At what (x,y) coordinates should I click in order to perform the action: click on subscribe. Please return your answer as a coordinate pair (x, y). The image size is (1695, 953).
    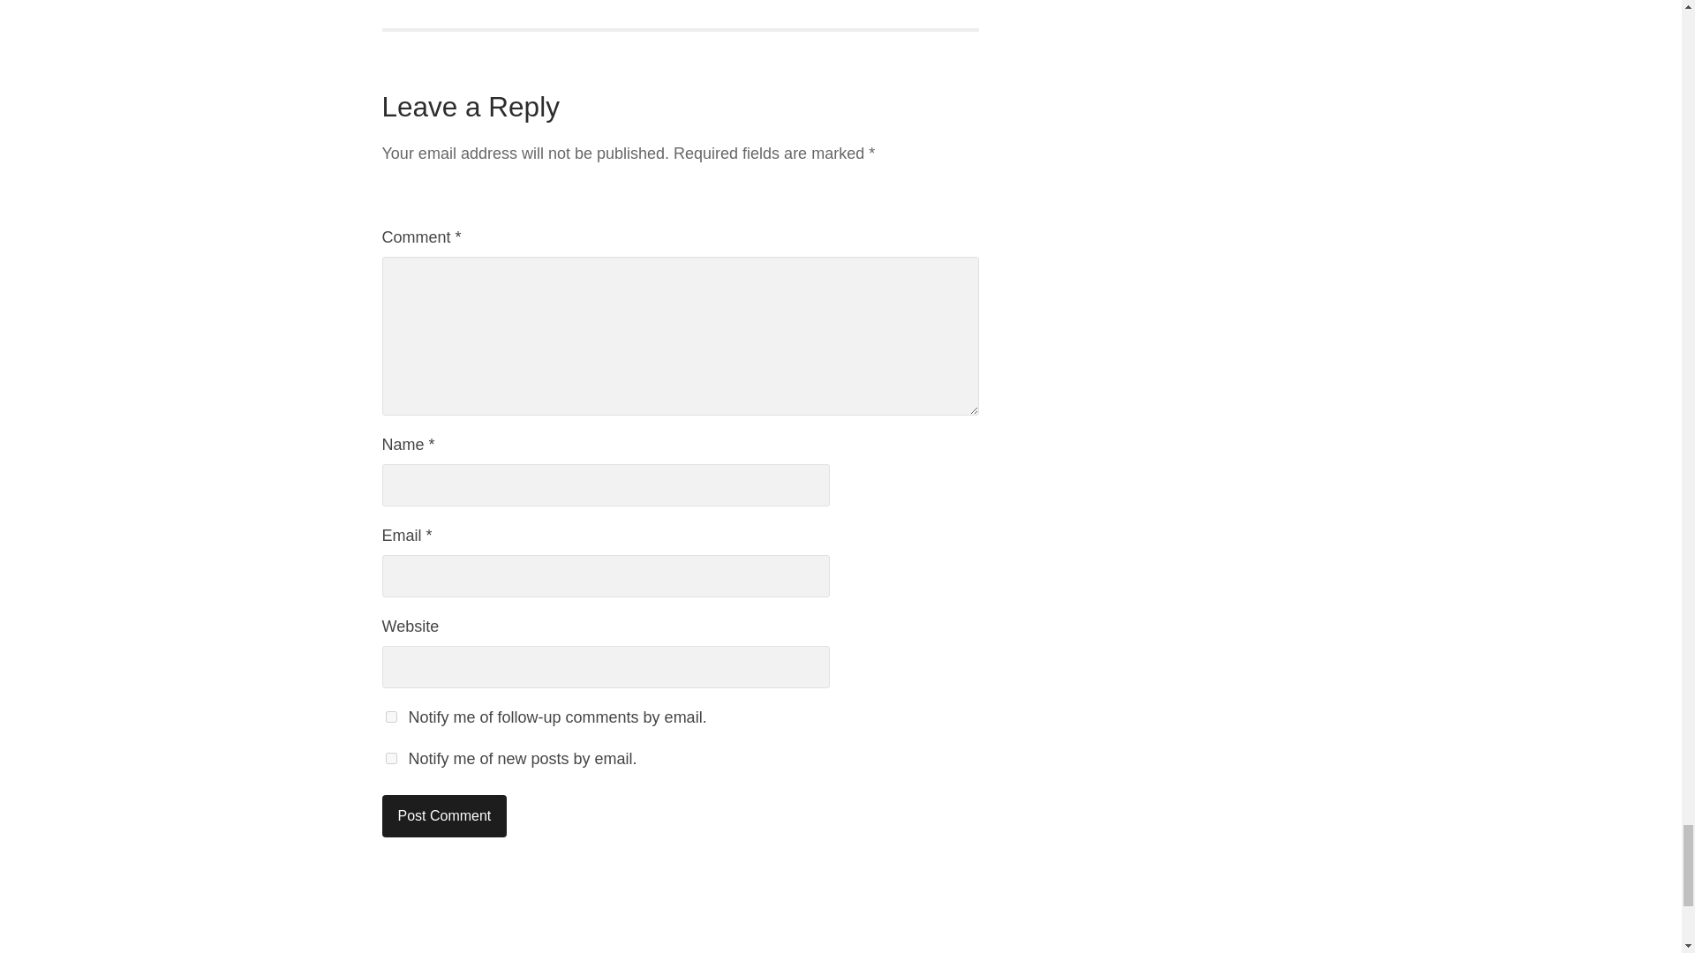
    Looking at the image, I should click on (390, 759).